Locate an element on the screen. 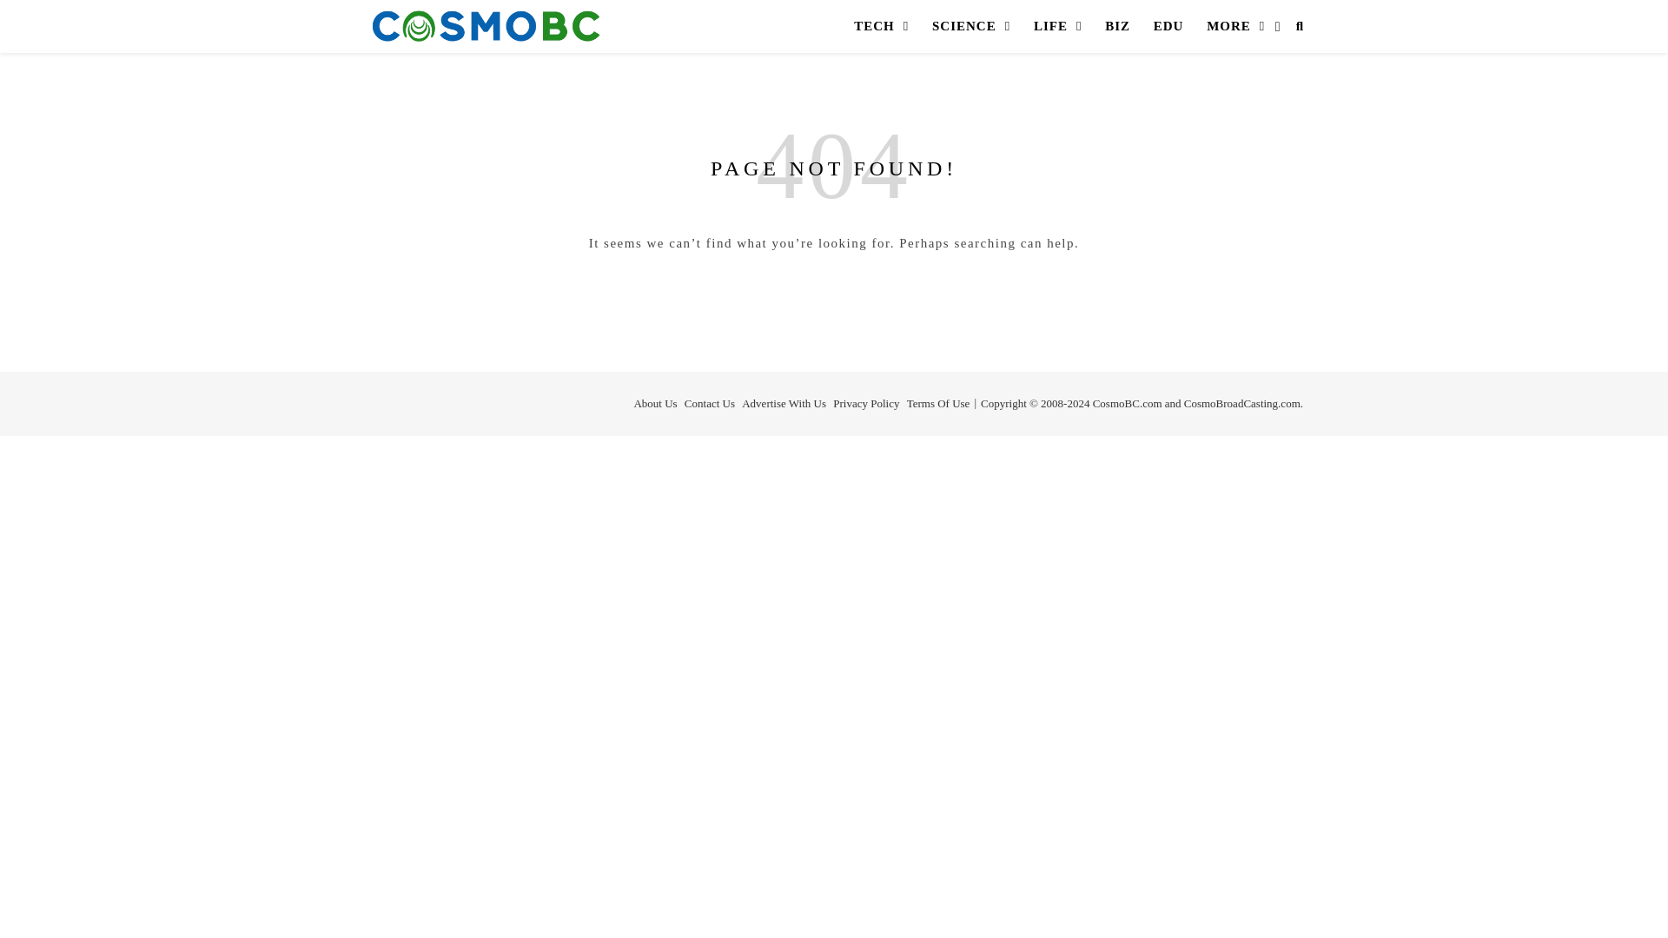  CosmoBC is located at coordinates (486, 26).